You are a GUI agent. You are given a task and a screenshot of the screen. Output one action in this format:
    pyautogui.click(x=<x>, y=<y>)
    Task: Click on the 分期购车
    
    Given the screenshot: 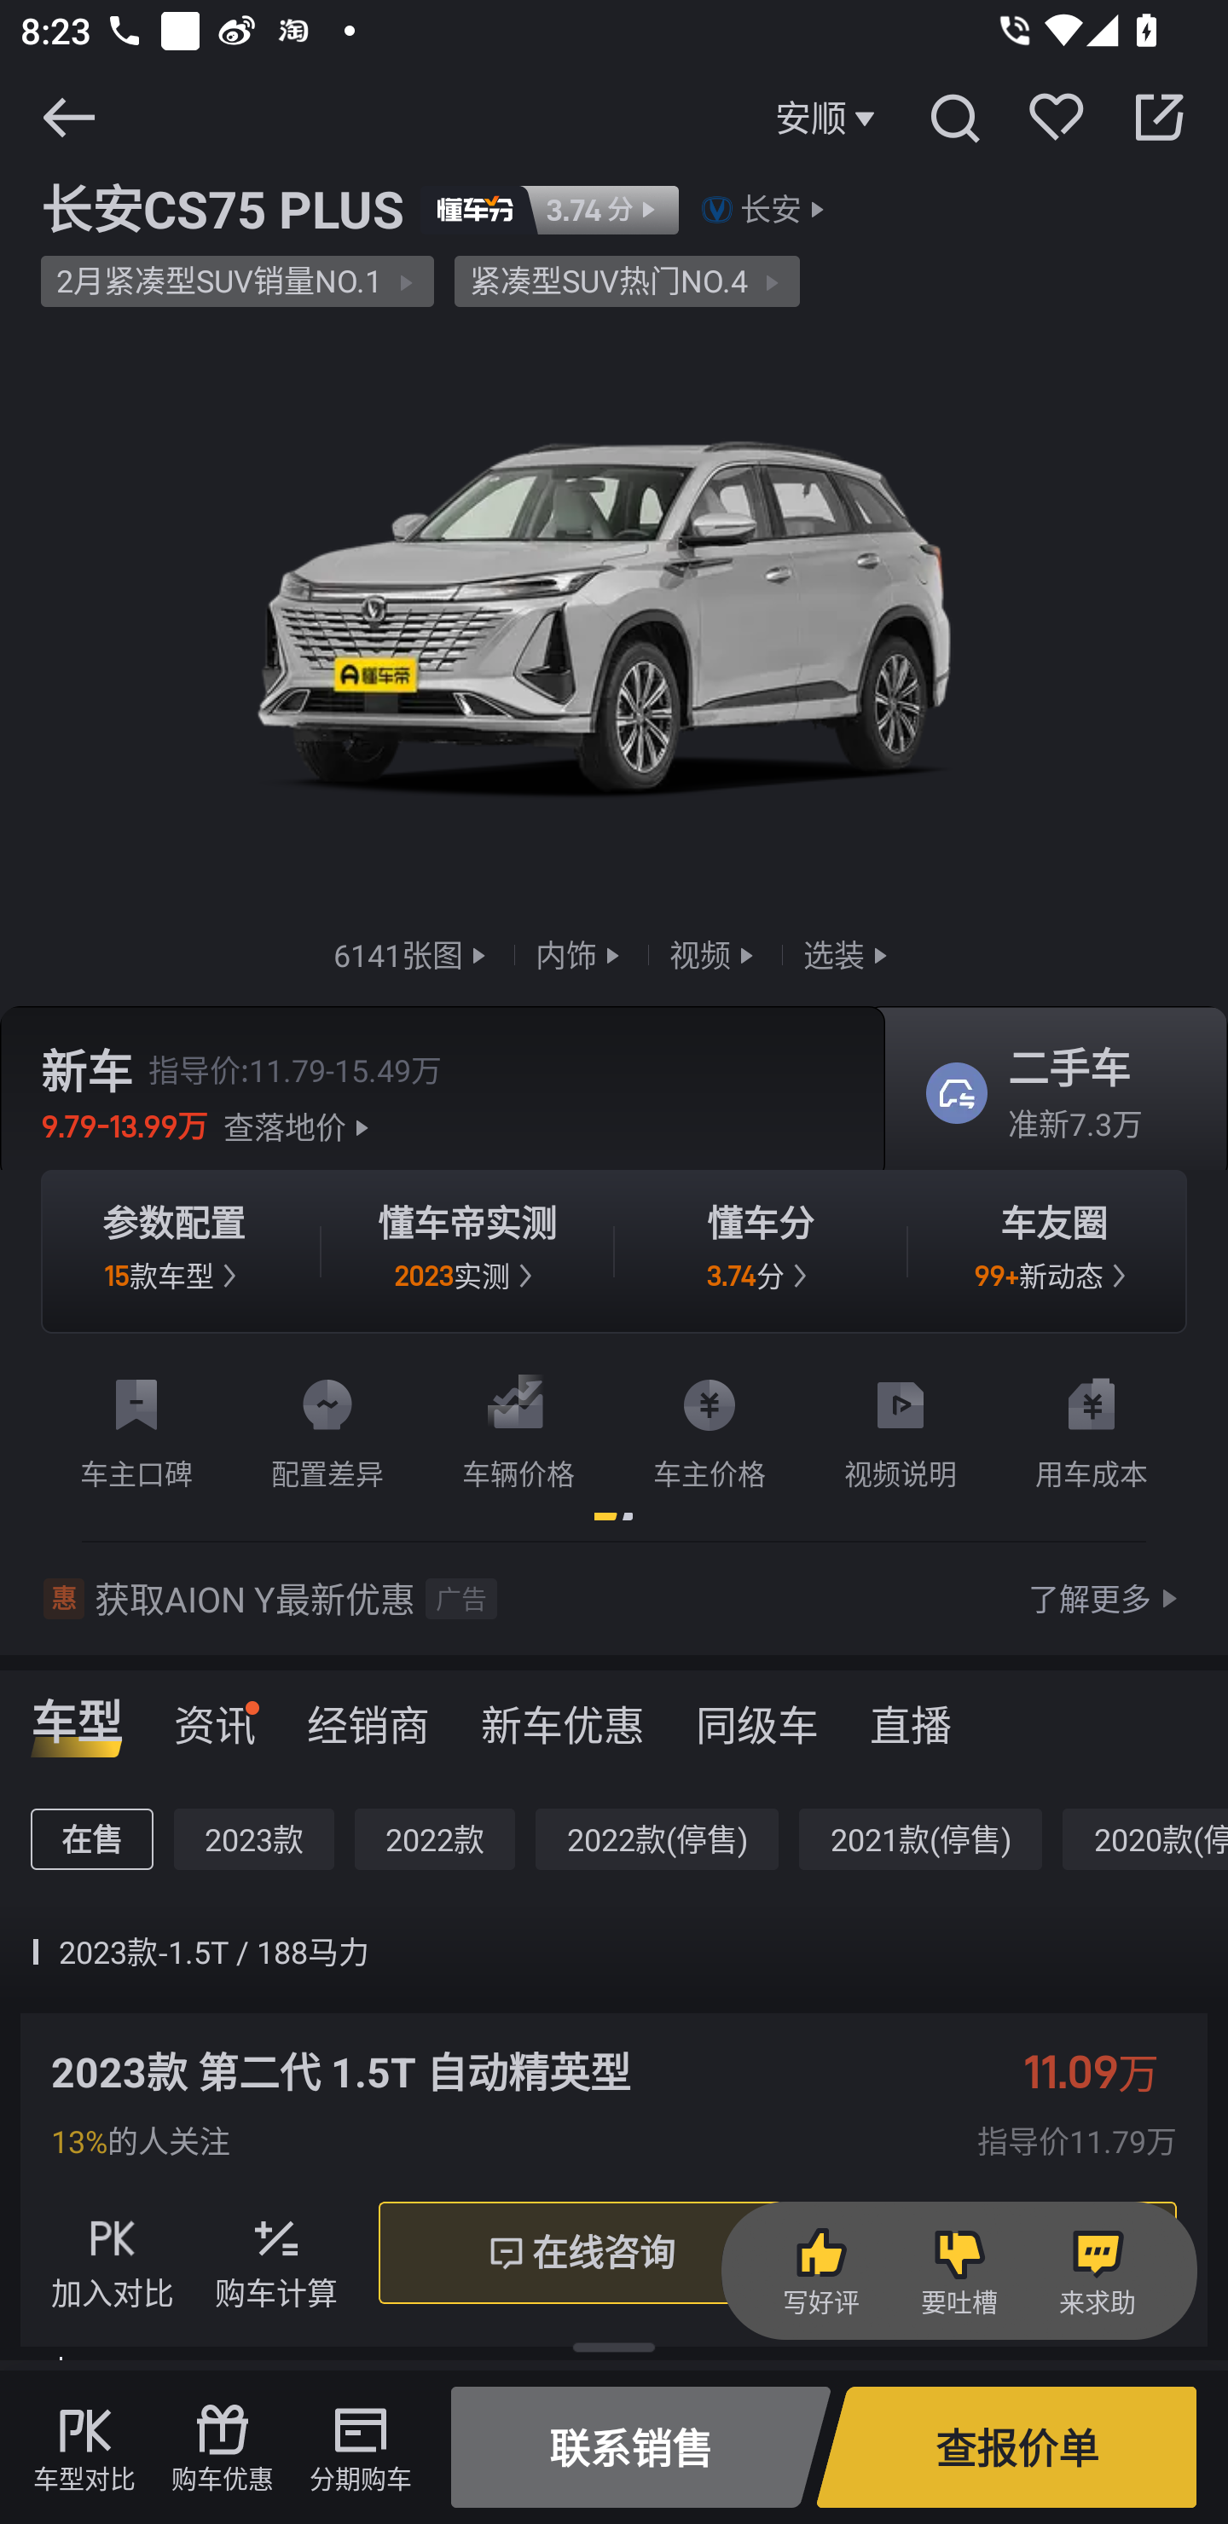 What is the action you would take?
    pyautogui.click(x=360, y=2447)
    